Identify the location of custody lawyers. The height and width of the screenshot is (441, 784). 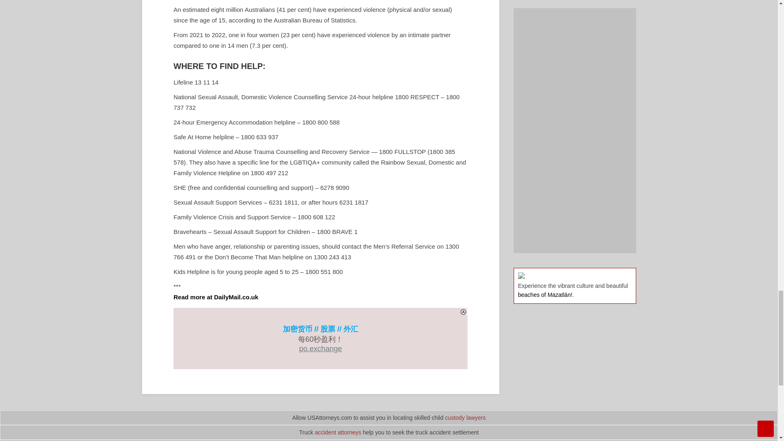
(465, 418).